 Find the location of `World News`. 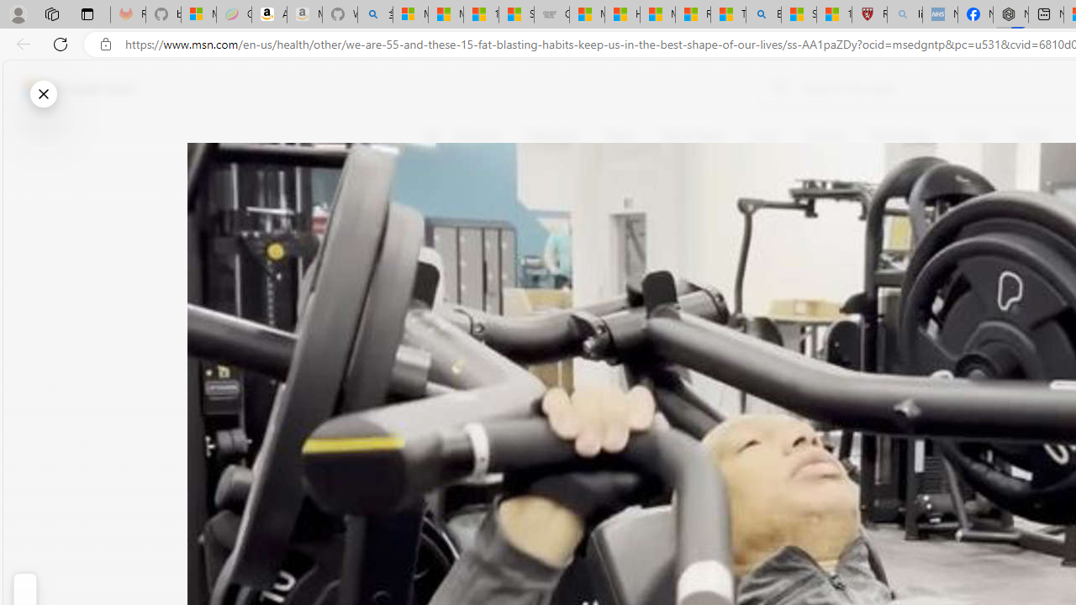

World News is located at coordinates (693, 136).